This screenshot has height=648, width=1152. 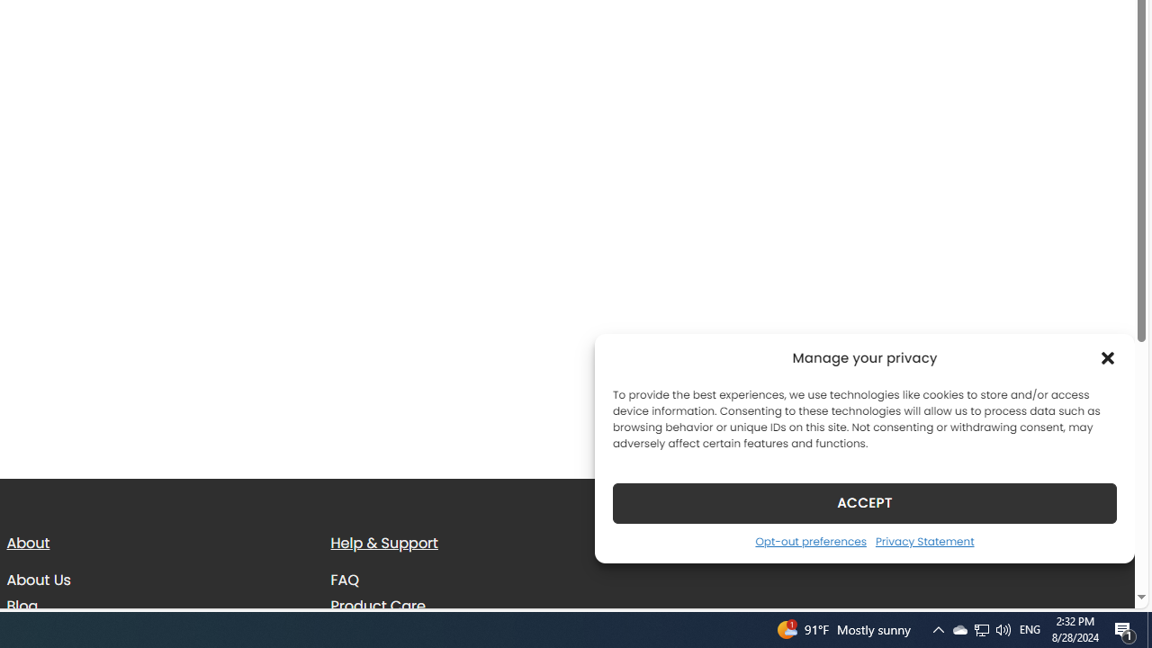 I want to click on ACCEPT, so click(x=864, y=502).